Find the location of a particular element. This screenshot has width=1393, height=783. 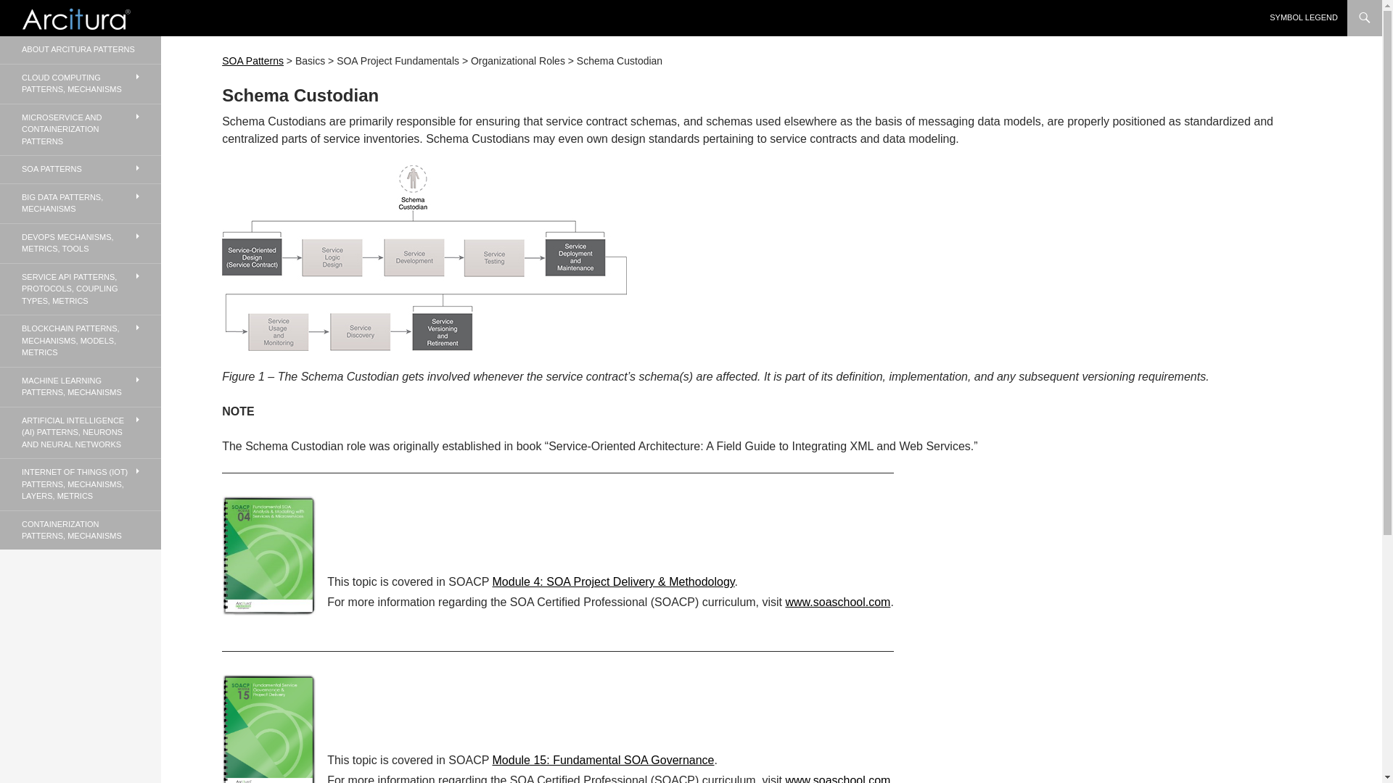

SOA Patterns is located at coordinates (252, 60).